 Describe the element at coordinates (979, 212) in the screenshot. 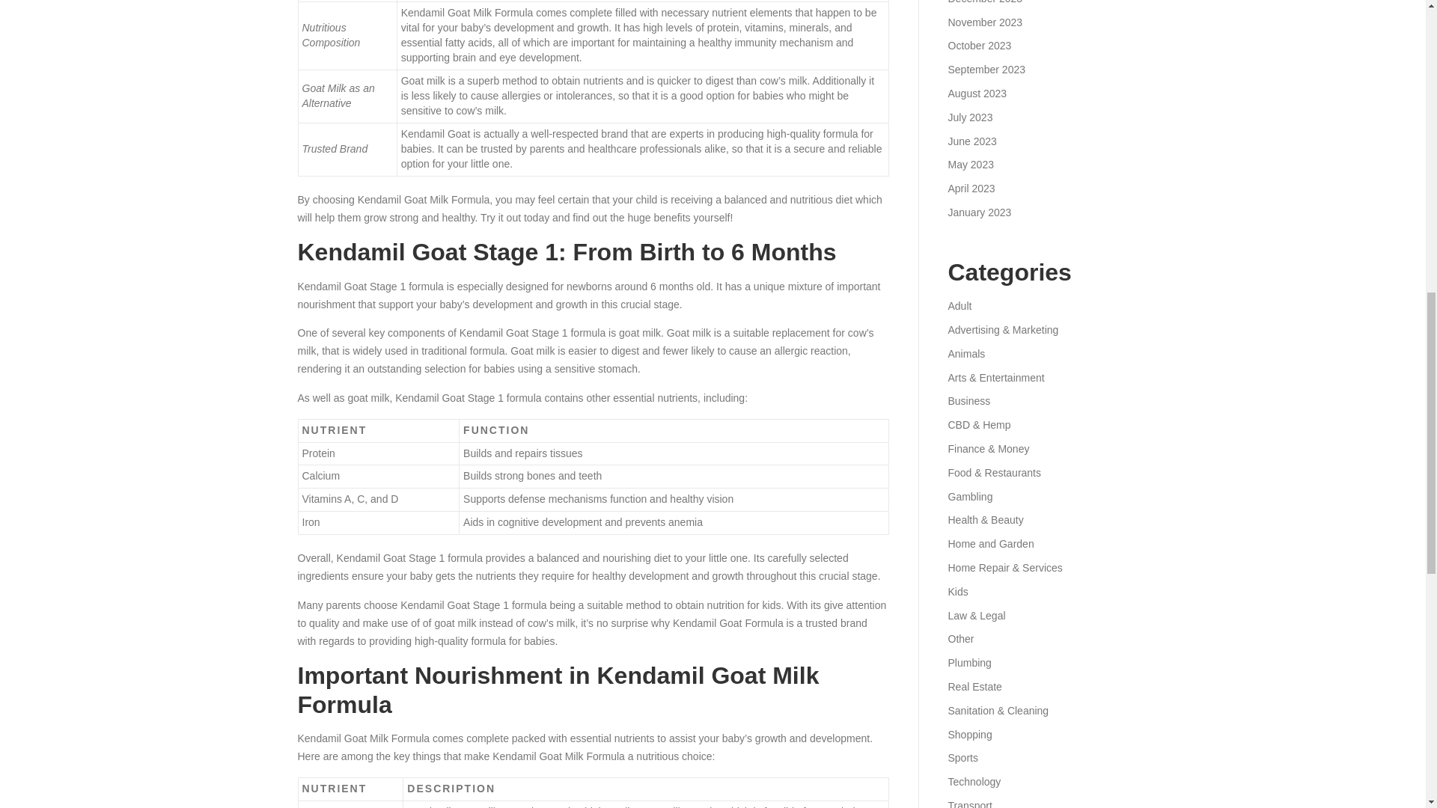

I see `January 2023` at that location.